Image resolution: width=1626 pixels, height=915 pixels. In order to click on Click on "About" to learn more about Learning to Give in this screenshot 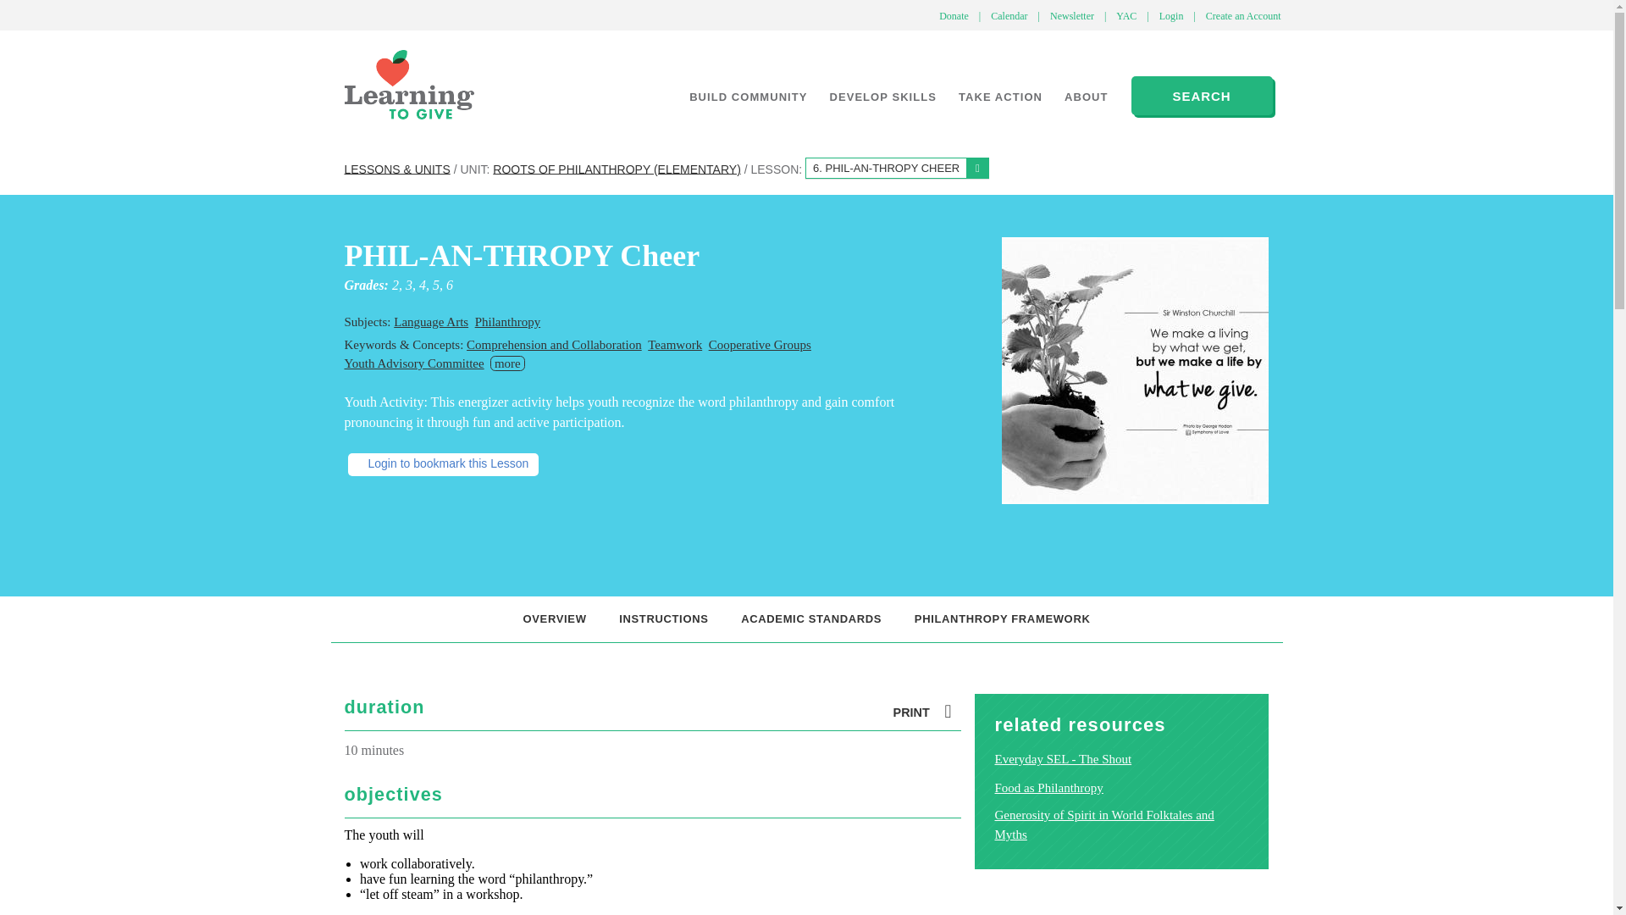, I will do `click(1087, 97)`.